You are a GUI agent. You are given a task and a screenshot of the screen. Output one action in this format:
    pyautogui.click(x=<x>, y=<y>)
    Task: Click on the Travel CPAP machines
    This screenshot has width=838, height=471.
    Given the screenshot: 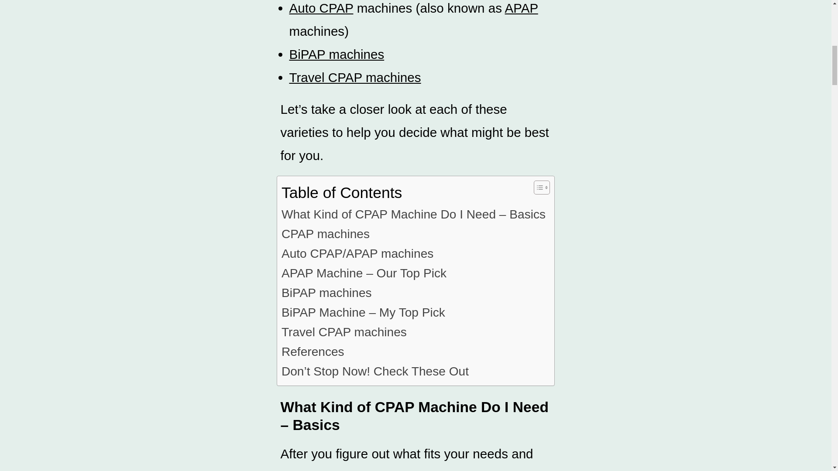 What is the action you would take?
    pyautogui.click(x=344, y=332)
    